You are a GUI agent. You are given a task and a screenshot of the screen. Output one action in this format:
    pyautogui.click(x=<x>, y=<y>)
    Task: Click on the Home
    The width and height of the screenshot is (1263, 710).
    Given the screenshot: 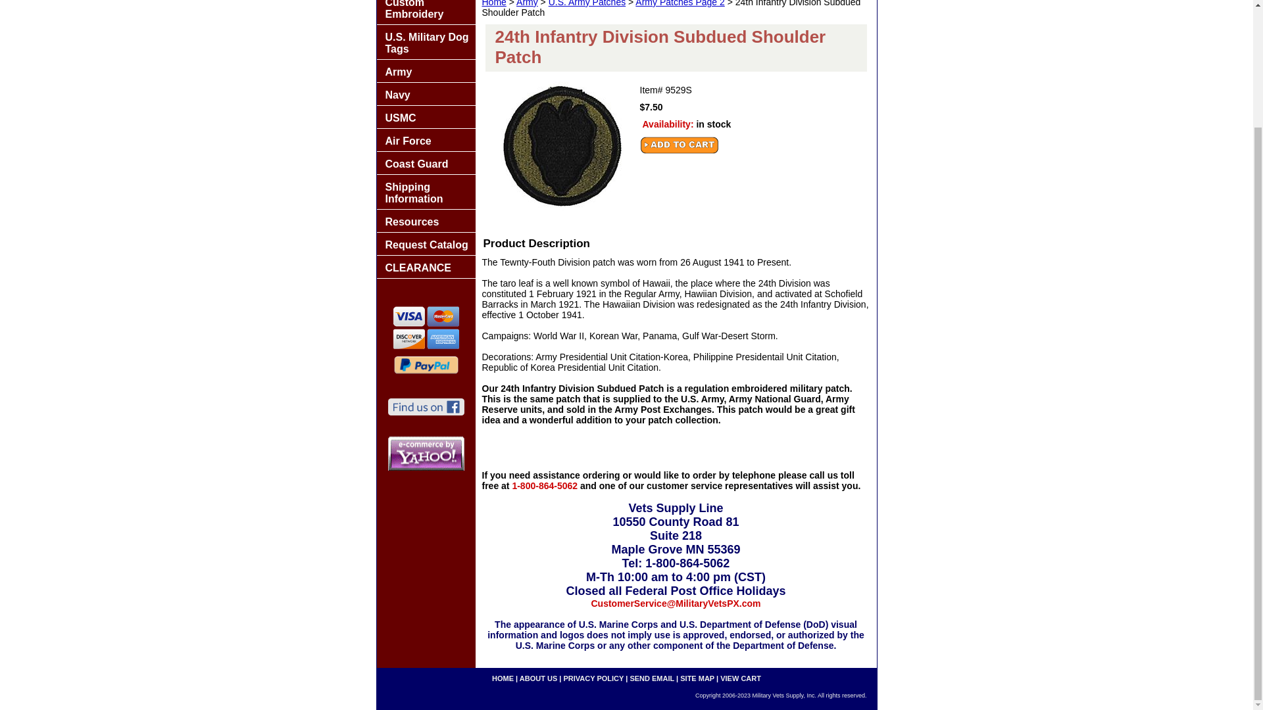 What is the action you would take?
    pyautogui.click(x=493, y=3)
    